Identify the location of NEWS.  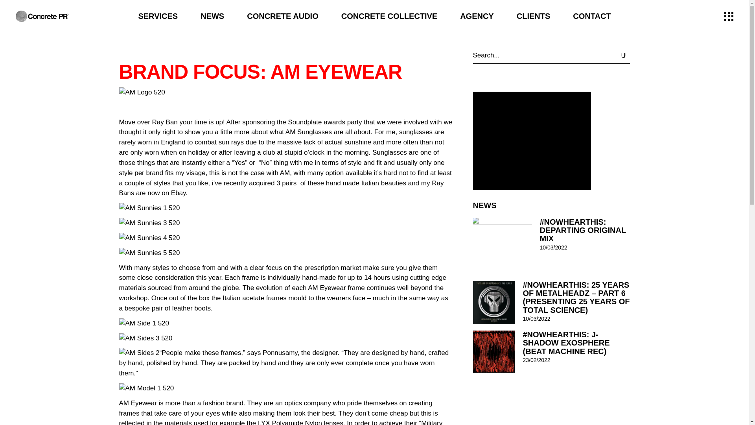
(212, 16).